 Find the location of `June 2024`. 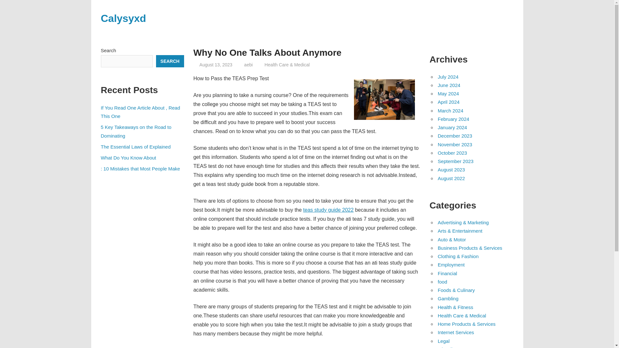

June 2024 is located at coordinates (449, 85).